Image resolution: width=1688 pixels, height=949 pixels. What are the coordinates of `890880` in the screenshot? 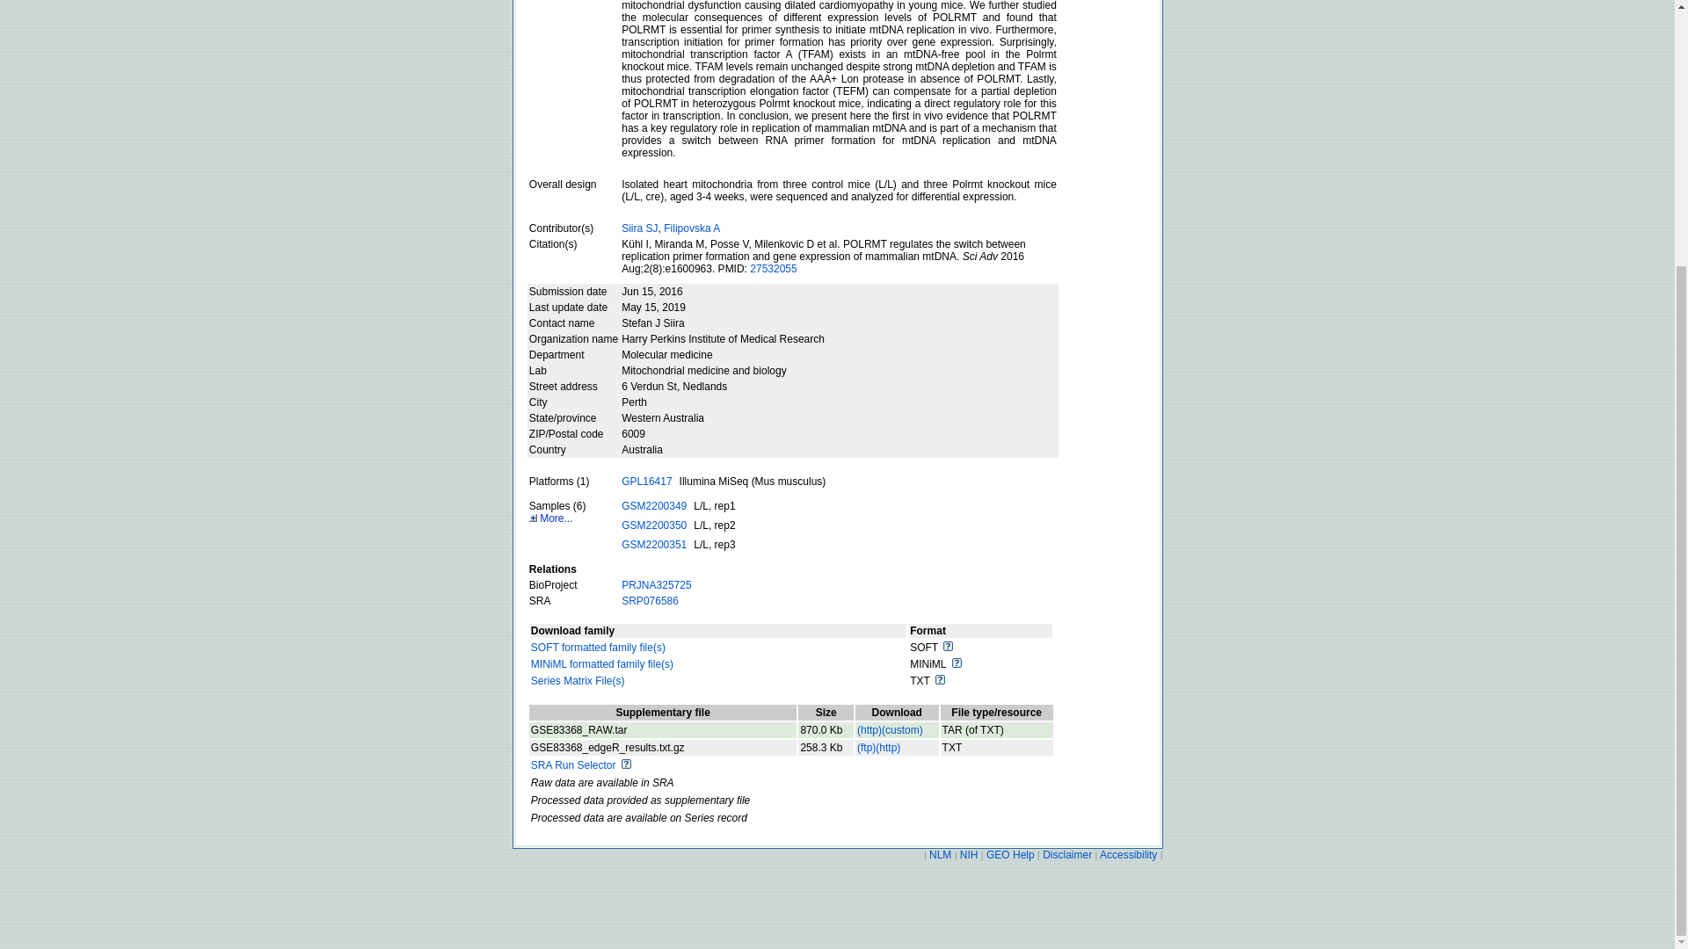 It's located at (826, 729).